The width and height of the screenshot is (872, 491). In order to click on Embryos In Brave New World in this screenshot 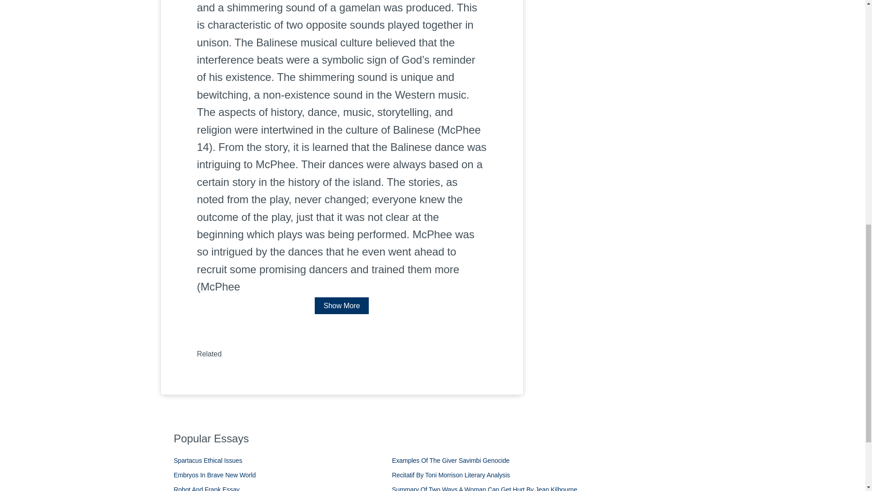, I will do `click(214, 475)`.